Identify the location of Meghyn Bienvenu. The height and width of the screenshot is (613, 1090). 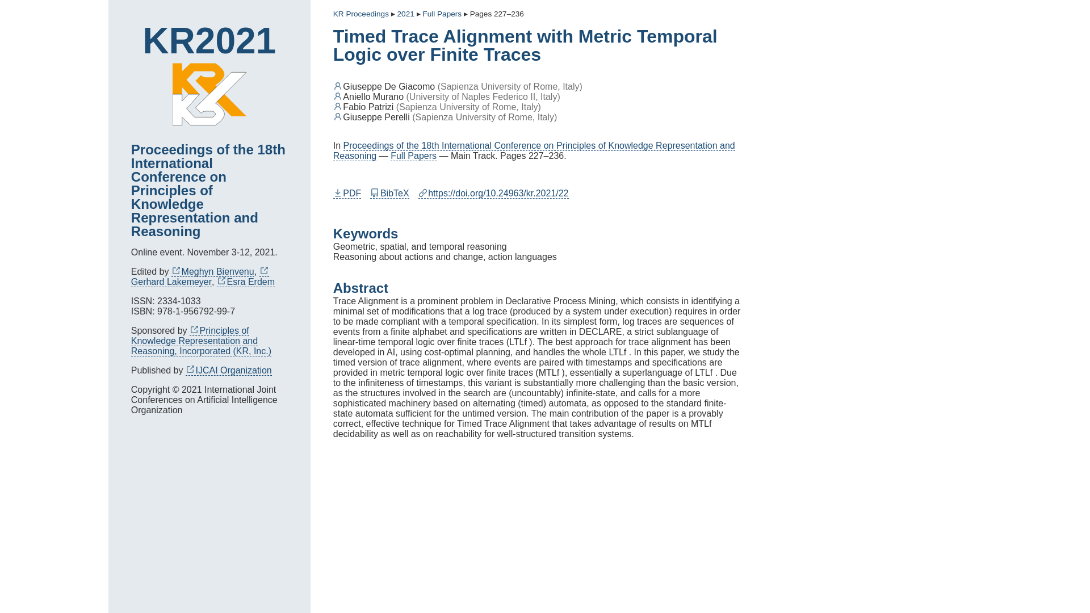
(212, 271).